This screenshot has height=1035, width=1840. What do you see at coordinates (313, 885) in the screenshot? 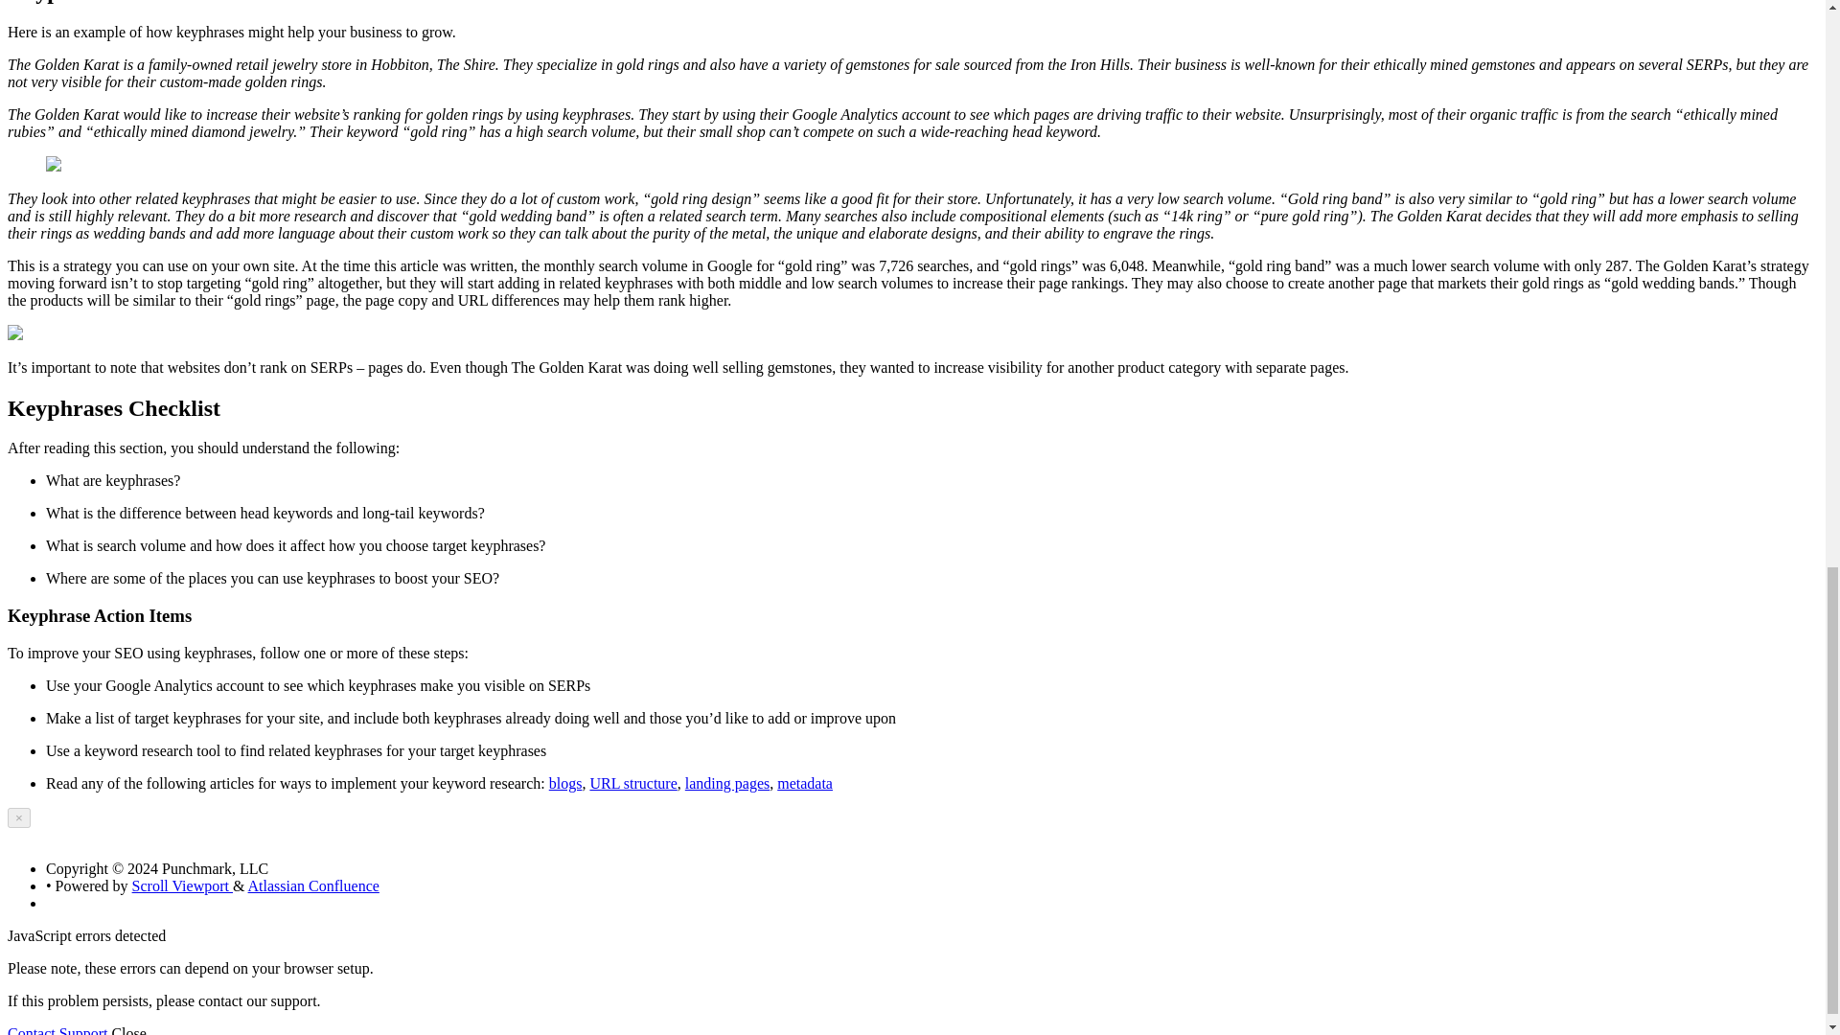
I see `Atlassian Confluence` at bounding box center [313, 885].